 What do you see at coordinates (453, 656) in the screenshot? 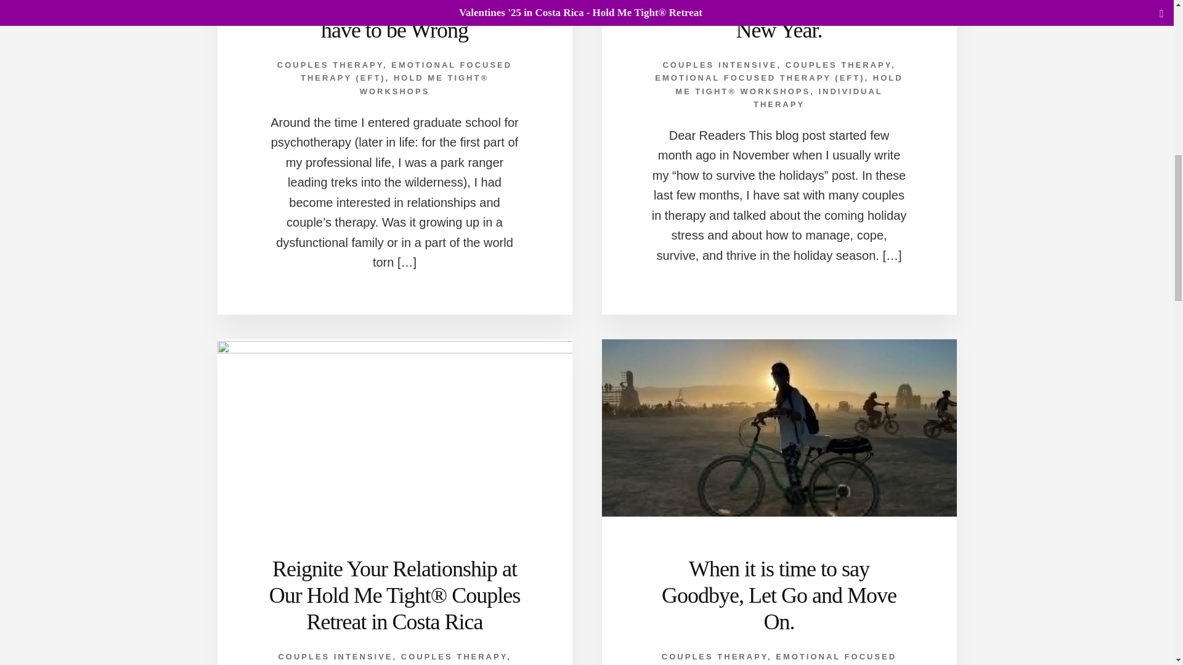
I see `COUPLES THERAPY` at bounding box center [453, 656].